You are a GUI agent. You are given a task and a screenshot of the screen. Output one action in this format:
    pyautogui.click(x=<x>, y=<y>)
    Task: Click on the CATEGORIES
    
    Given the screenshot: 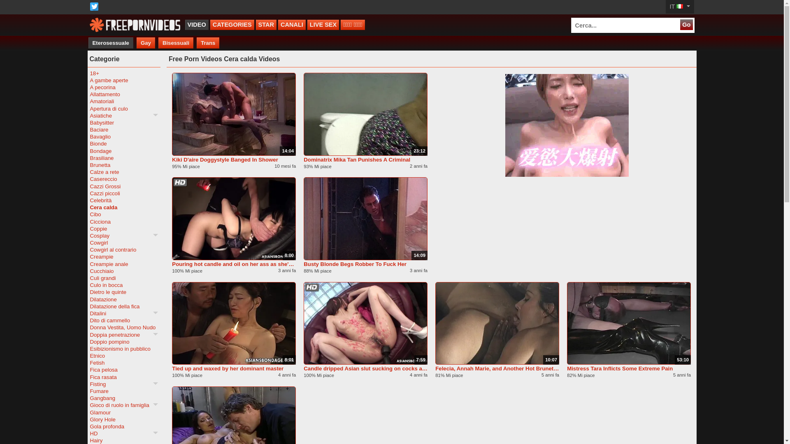 What is the action you would take?
    pyautogui.click(x=232, y=25)
    